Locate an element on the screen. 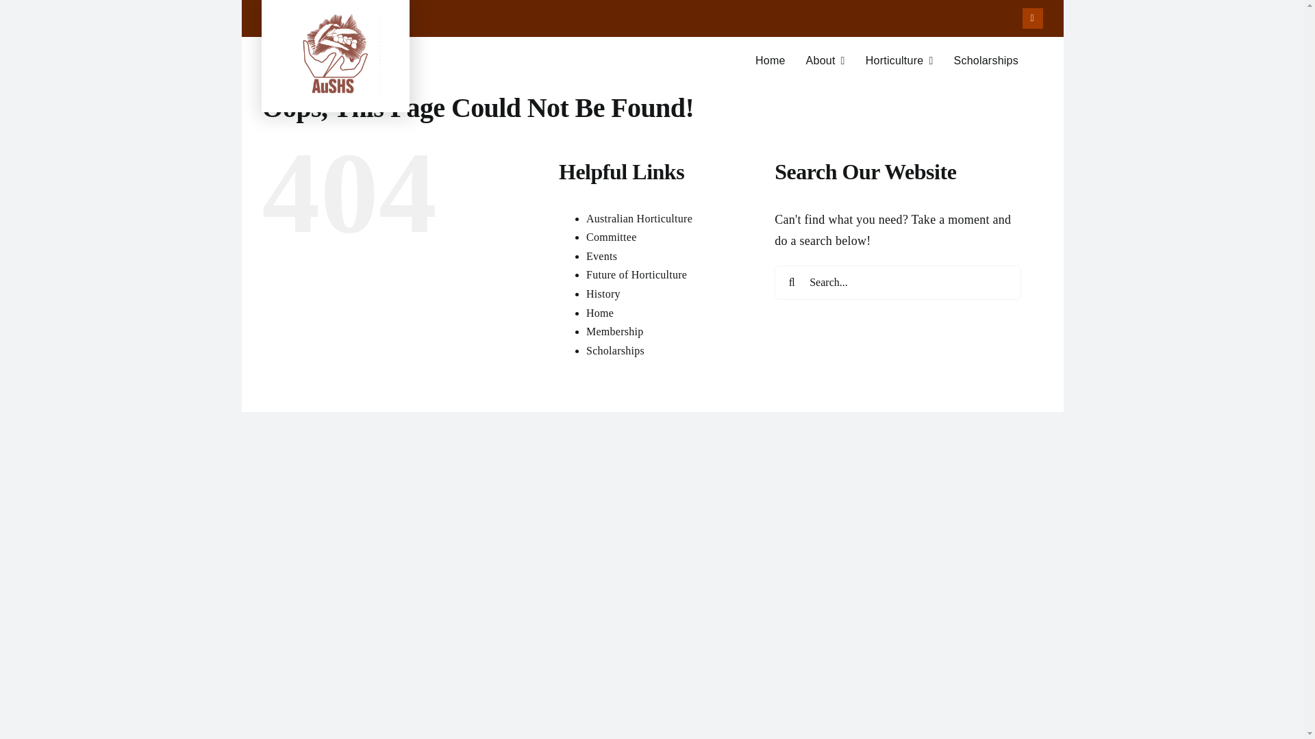 This screenshot has width=1315, height=739. Australian Horticulture is located at coordinates (615, 331).